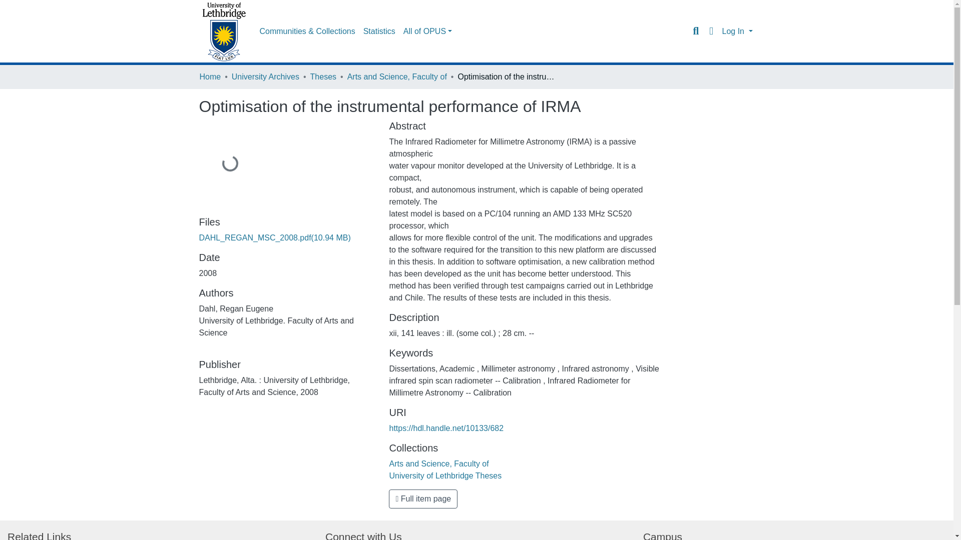 The image size is (961, 540). What do you see at coordinates (711, 31) in the screenshot?
I see `Language switch` at bounding box center [711, 31].